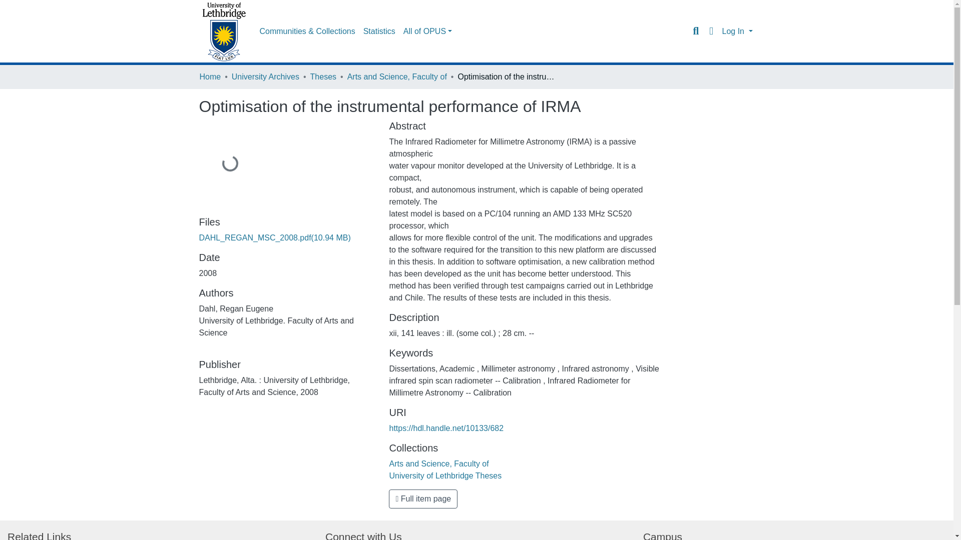 The image size is (961, 540). What do you see at coordinates (711, 31) in the screenshot?
I see `Language switch` at bounding box center [711, 31].